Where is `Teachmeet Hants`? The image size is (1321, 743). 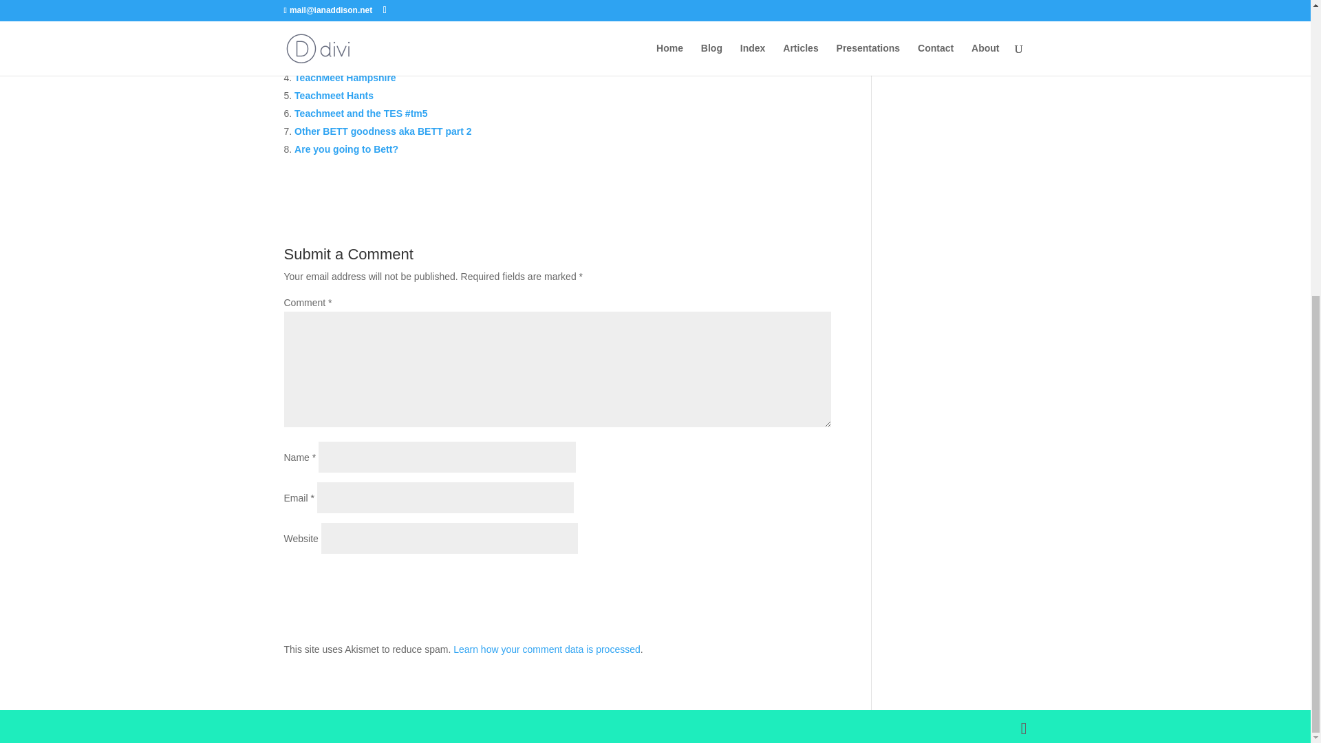
Teachmeet Hants is located at coordinates (334, 95).